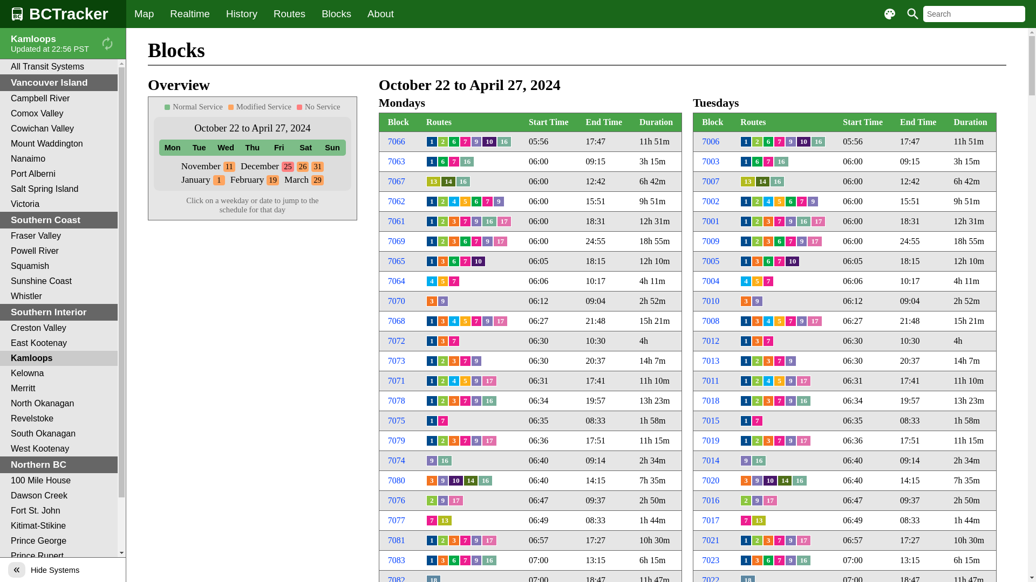  What do you see at coordinates (432, 441) in the screenshot?
I see `1` at bounding box center [432, 441].